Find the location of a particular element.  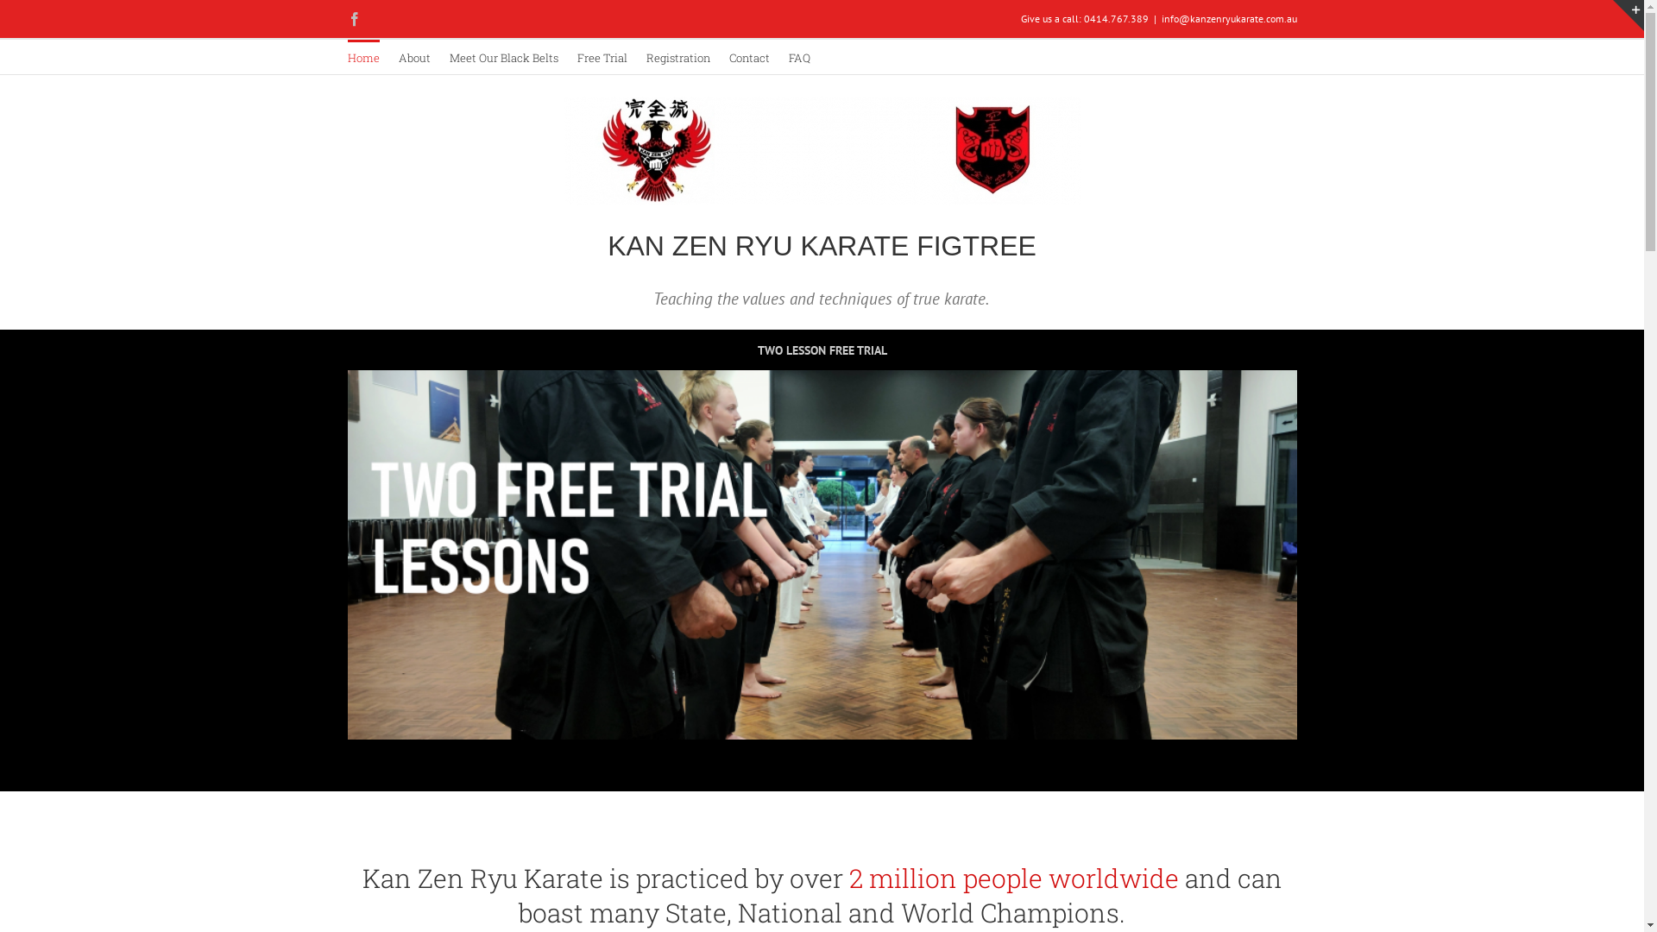

2 is located at coordinates (822, 758).